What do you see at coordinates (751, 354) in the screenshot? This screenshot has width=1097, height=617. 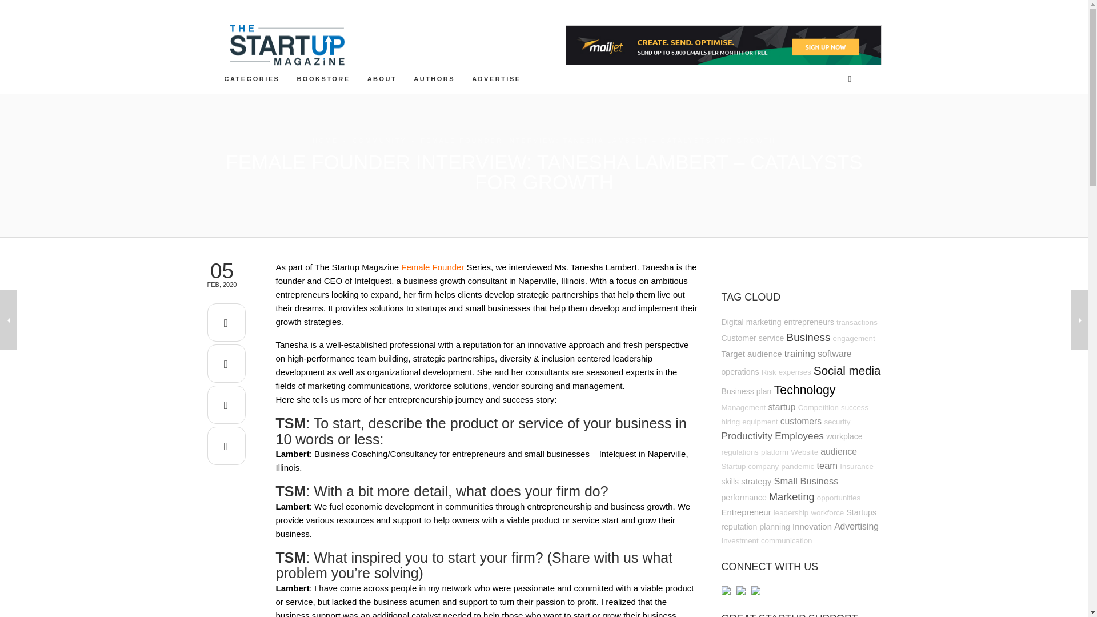 I see `263 topics` at bounding box center [751, 354].